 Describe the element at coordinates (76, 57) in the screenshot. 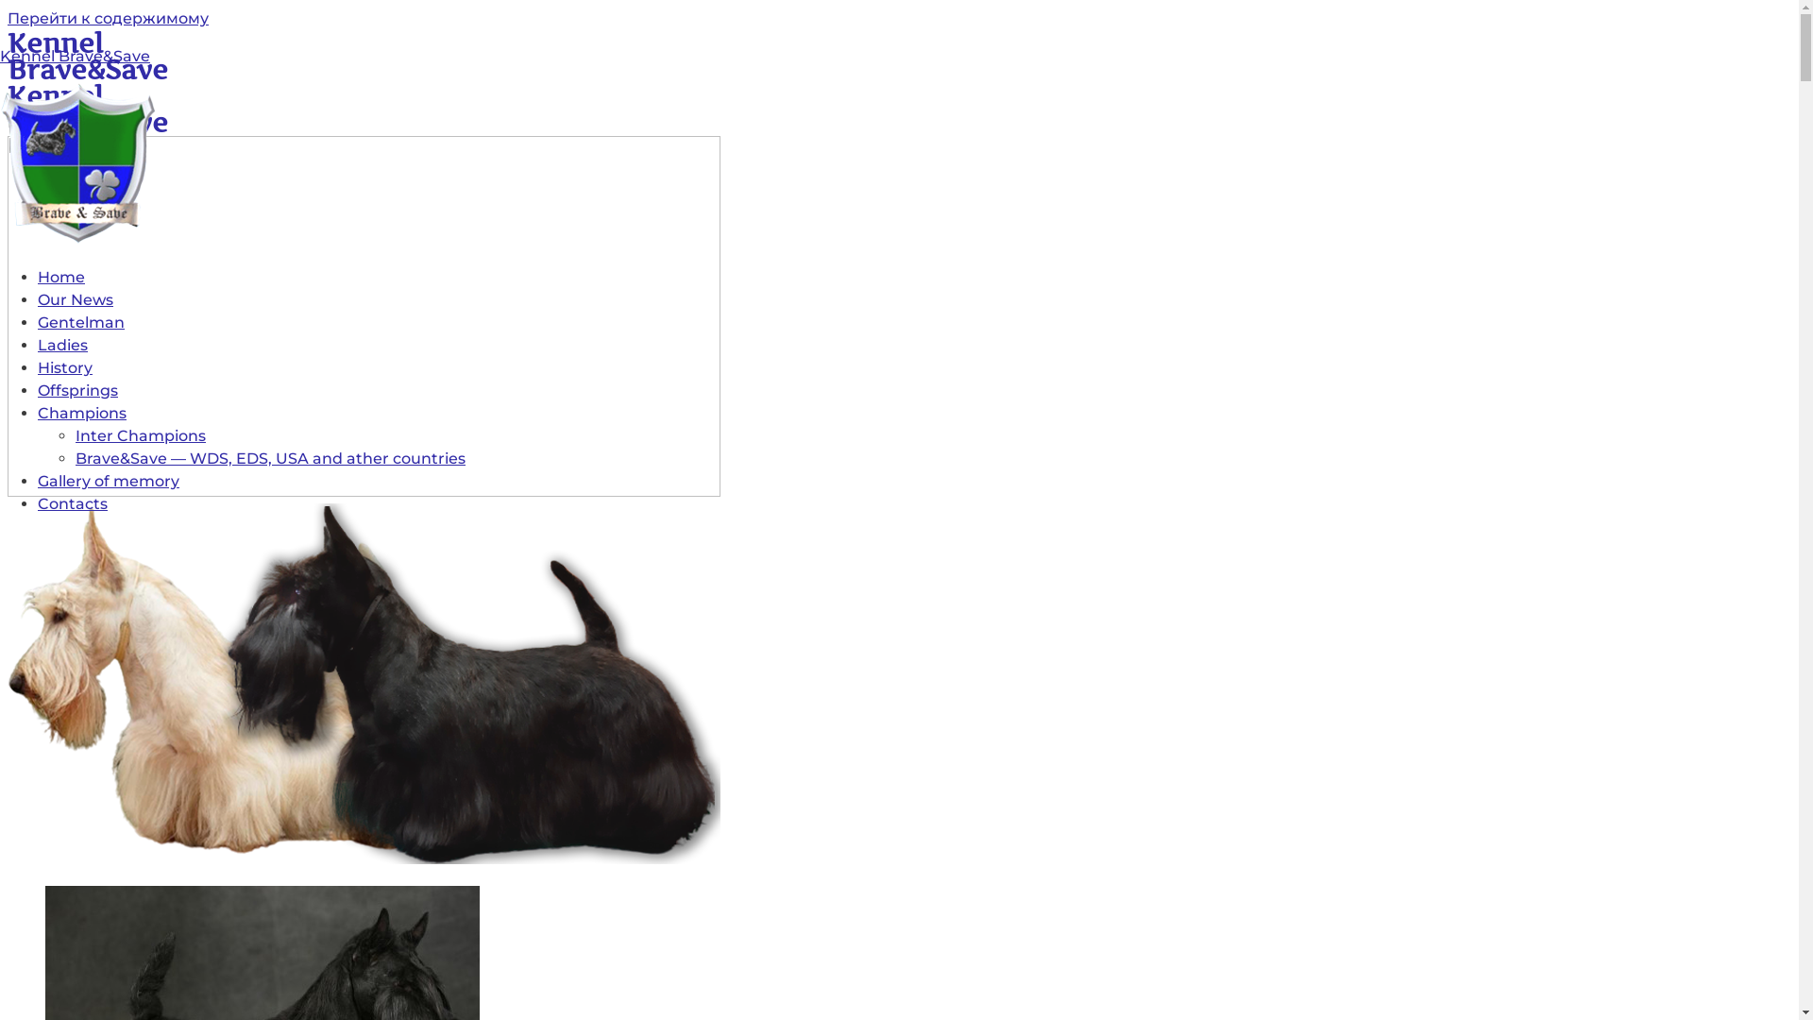

I see `Kennel Brave&Save` at that location.